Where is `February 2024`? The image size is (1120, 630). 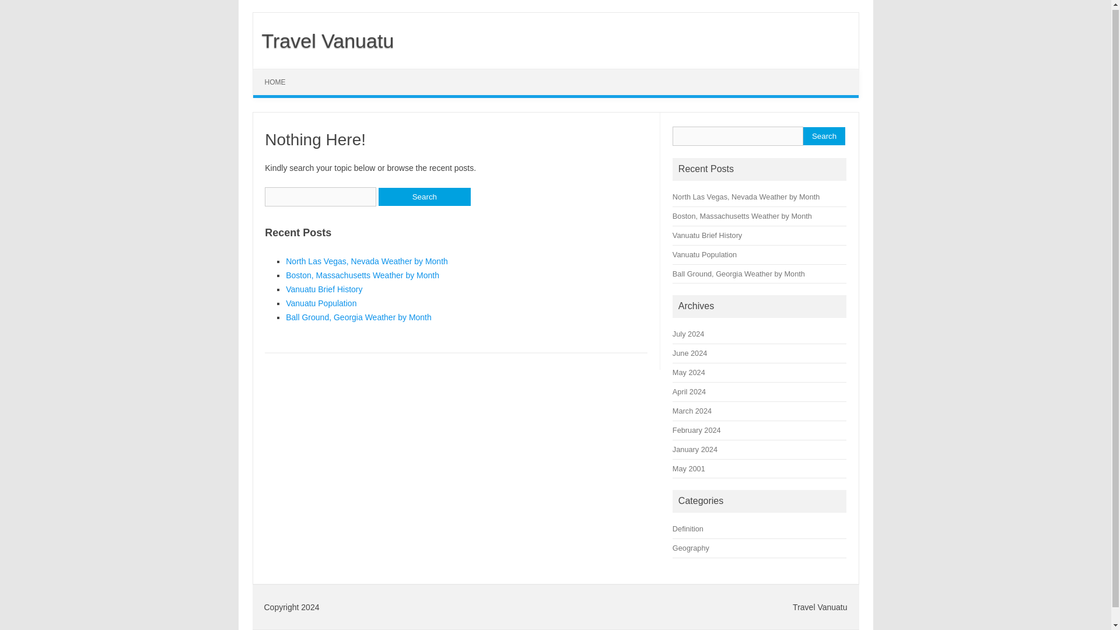 February 2024 is located at coordinates (696, 430).